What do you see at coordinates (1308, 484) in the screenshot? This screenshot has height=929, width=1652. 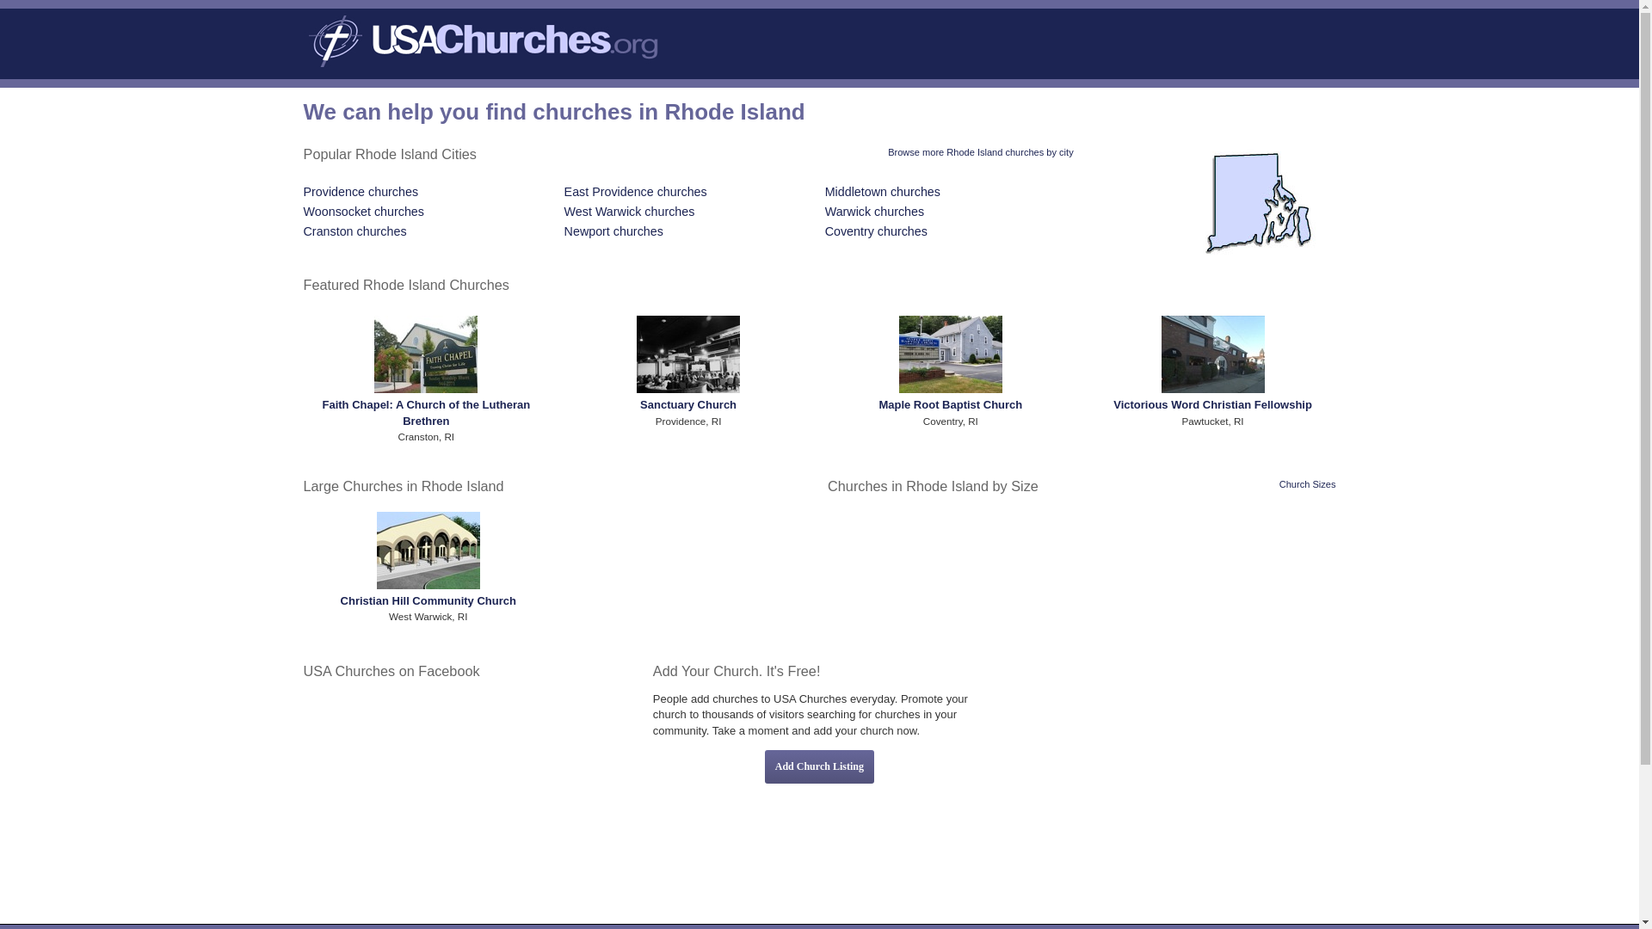 I see `Church Sizes` at bounding box center [1308, 484].